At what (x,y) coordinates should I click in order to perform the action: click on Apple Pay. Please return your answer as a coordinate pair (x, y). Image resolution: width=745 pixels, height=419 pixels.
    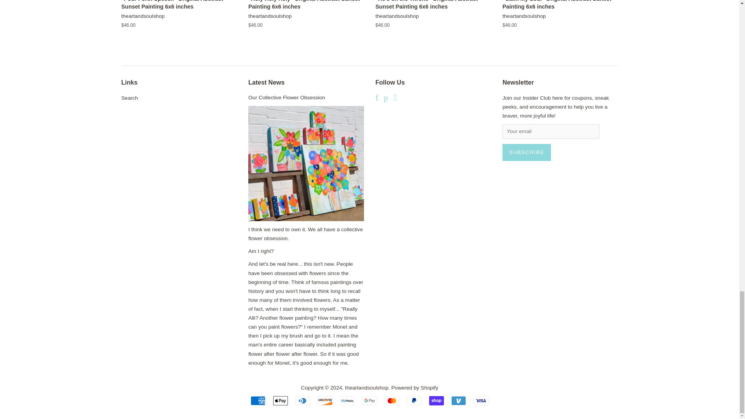
    Looking at the image, I should click on (280, 400).